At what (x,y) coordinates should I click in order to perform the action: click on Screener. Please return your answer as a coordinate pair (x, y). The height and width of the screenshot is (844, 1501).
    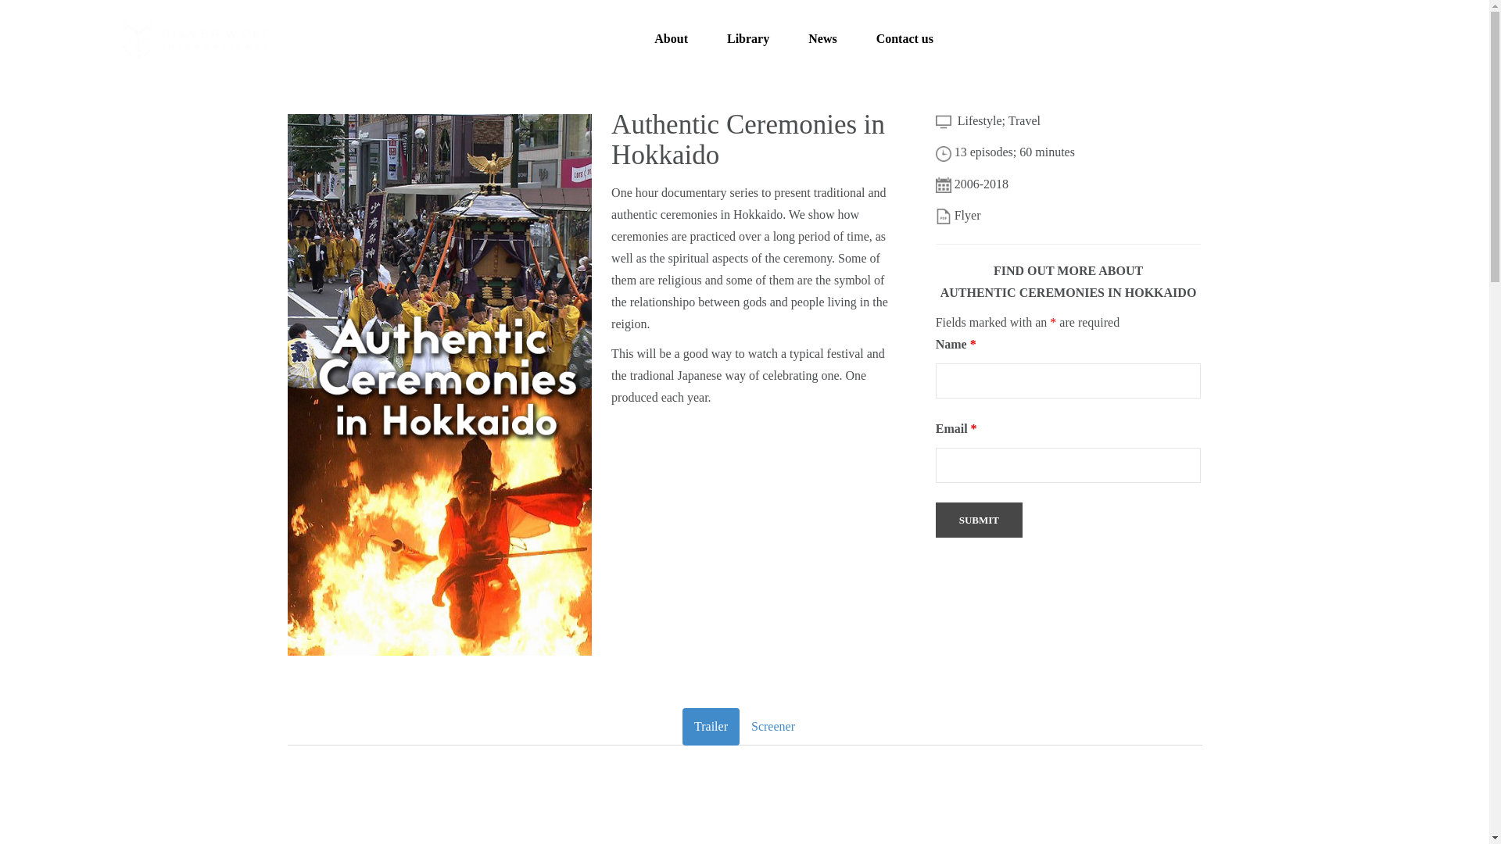
    Looking at the image, I should click on (773, 727).